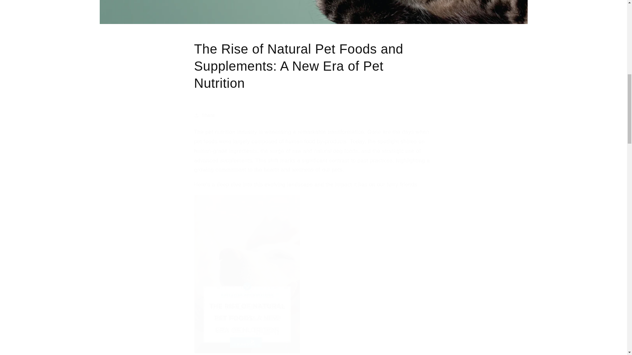 This screenshot has height=355, width=632. What do you see at coordinates (313, 115) in the screenshot?
I see `Share` at bounding box center [313, 115].